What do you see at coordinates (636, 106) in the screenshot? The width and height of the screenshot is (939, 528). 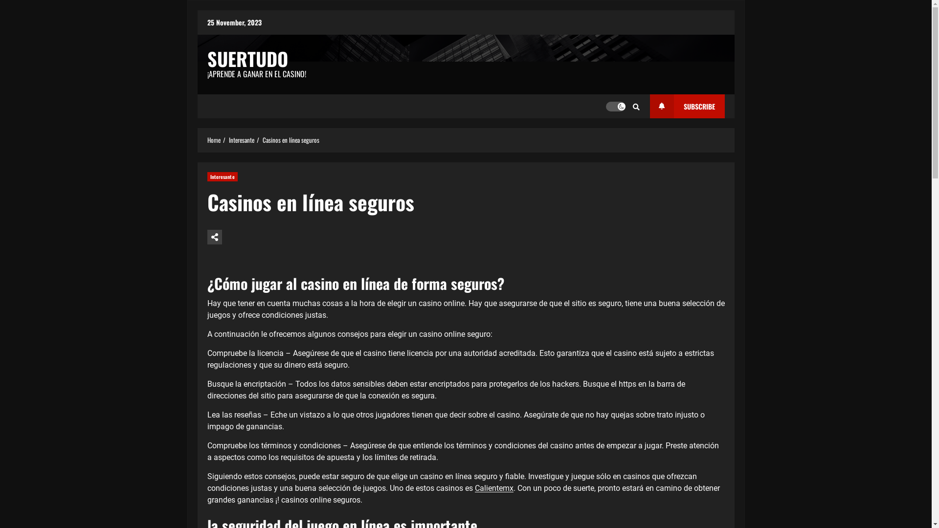 I see `Search` at bounding box center [636, 106].